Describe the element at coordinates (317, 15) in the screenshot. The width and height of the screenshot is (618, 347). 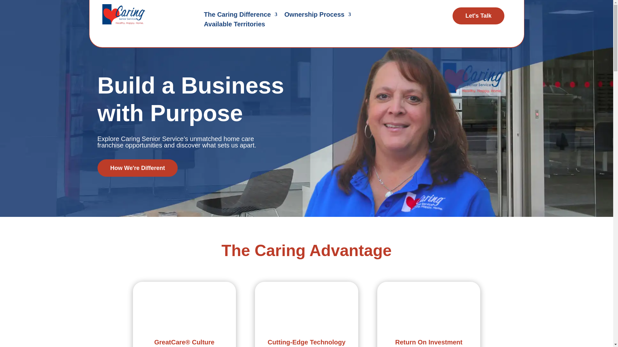
I see `Ownership Process` at that location.